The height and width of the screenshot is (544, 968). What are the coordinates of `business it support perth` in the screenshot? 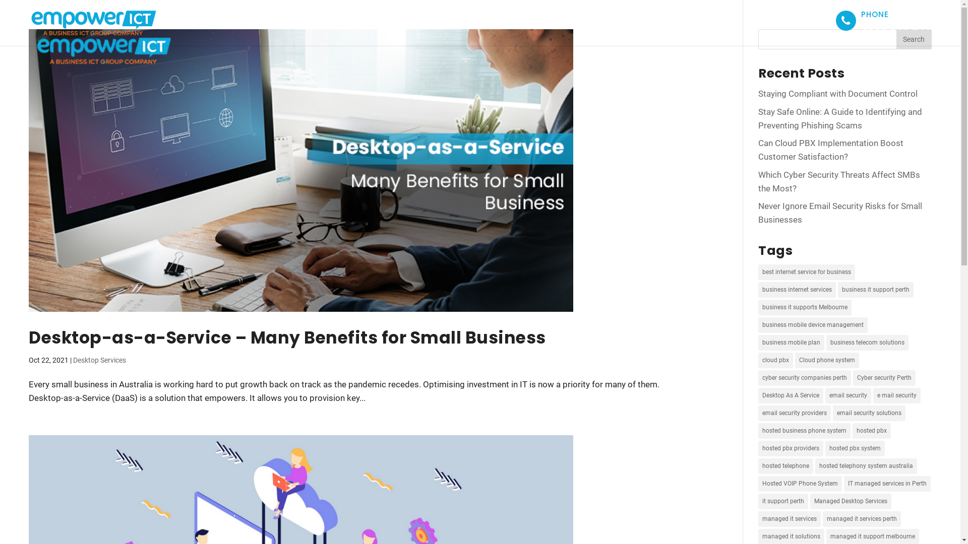 It's located at (876, 290).